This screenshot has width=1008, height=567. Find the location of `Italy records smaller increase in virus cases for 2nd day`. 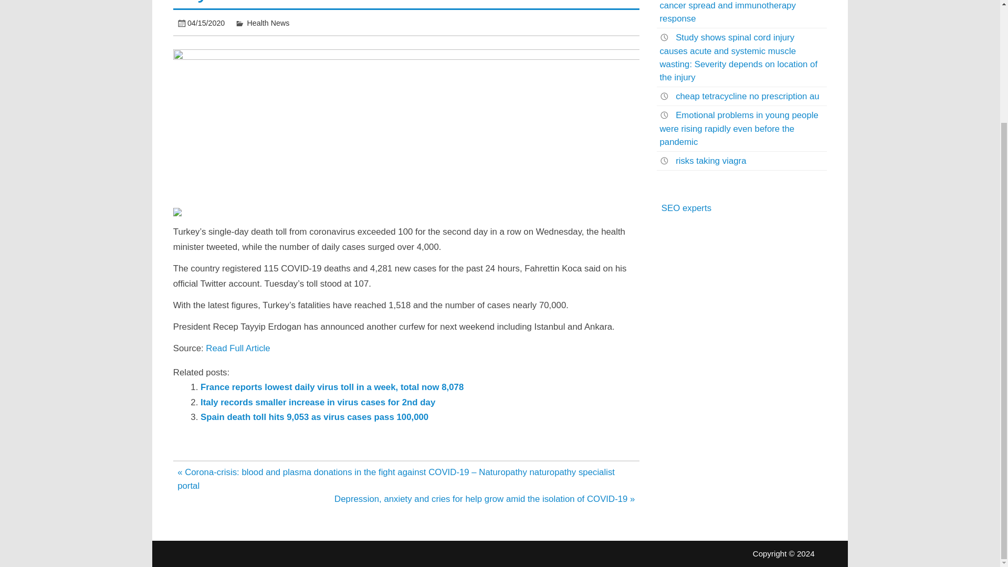

Italy records smaller increase in virus cases for 2nd day is located at coordinates (318, 402).